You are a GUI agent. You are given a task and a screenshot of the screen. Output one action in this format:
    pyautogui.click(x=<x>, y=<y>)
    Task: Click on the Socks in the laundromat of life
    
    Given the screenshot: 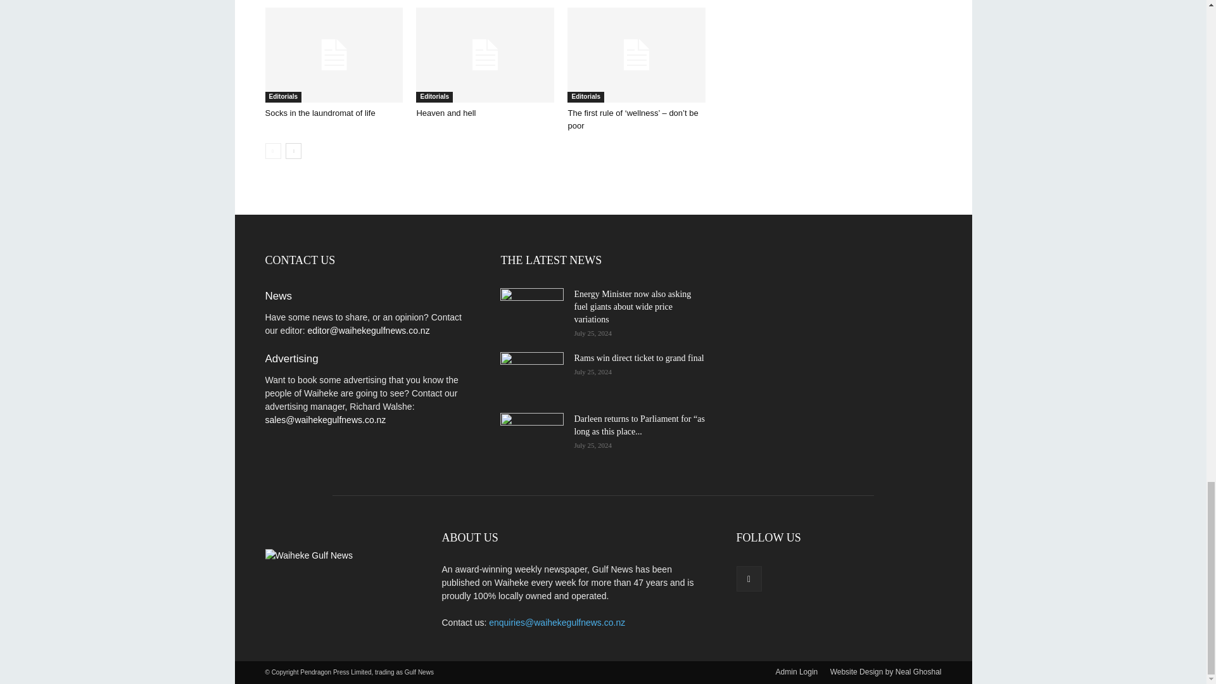 What is the action you would take?
    pyautogui.click(x=333, y=54)
    